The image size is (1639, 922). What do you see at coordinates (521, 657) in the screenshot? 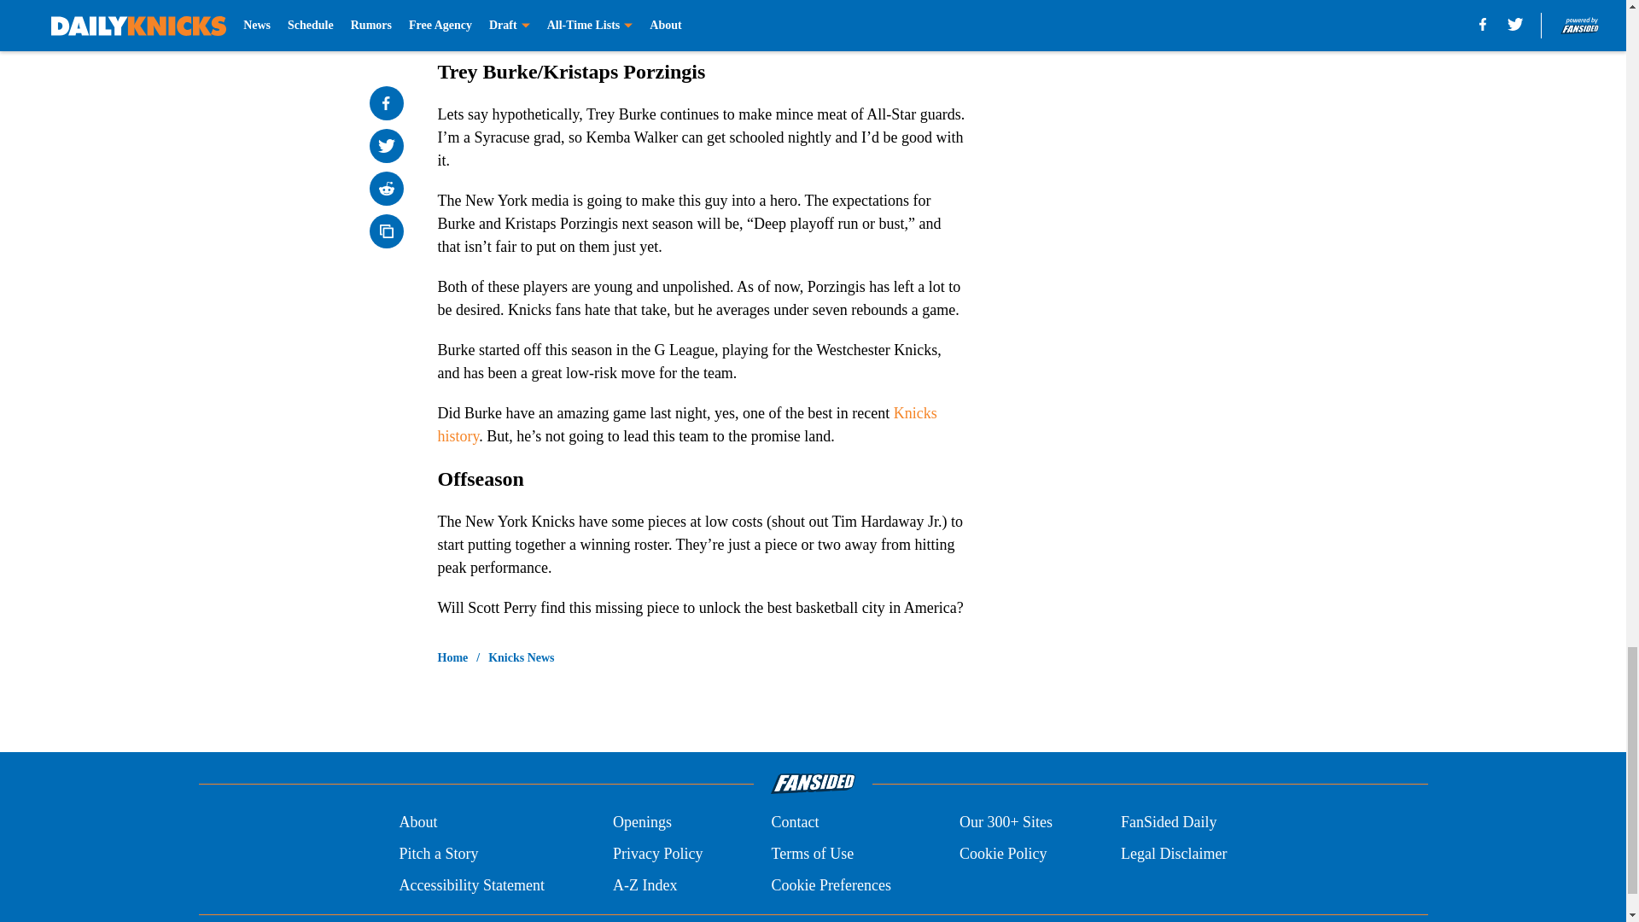
I see `Knicks News` at bounding box center [521, 657].